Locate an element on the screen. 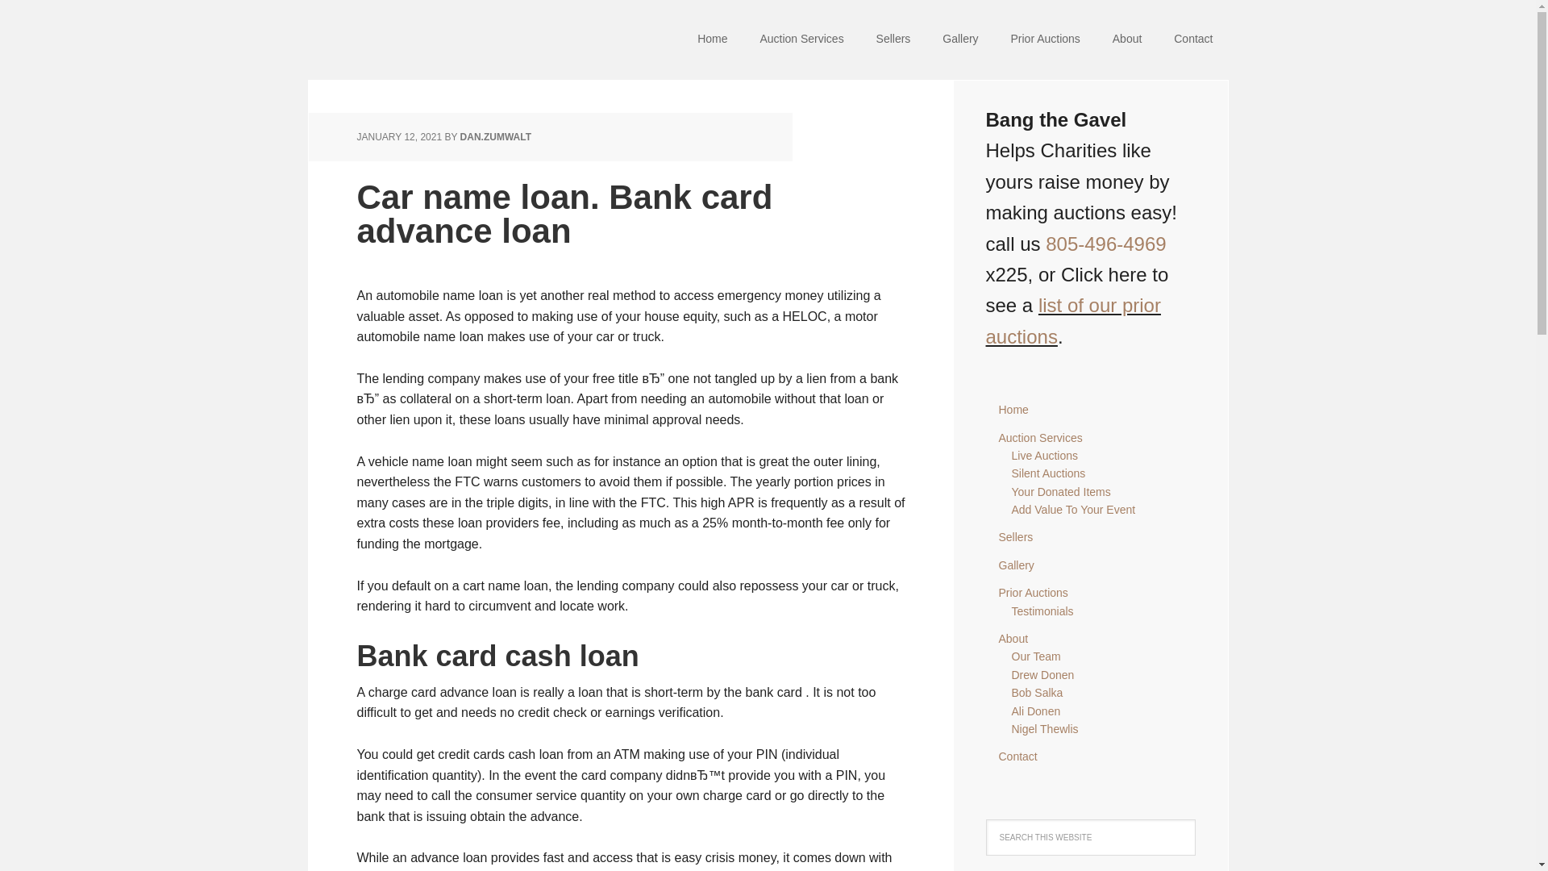 This screenshot has width=1548, height=871. Our Team is located at coordinates (1035, 656).